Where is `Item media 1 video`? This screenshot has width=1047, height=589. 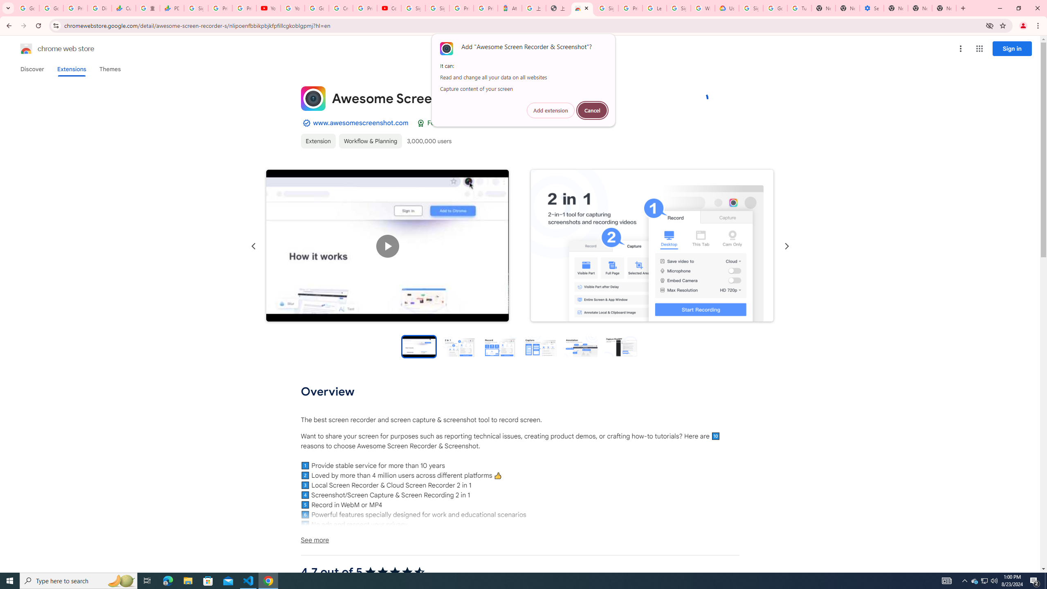 Item media 1 video is located at coordinates (387, 246).